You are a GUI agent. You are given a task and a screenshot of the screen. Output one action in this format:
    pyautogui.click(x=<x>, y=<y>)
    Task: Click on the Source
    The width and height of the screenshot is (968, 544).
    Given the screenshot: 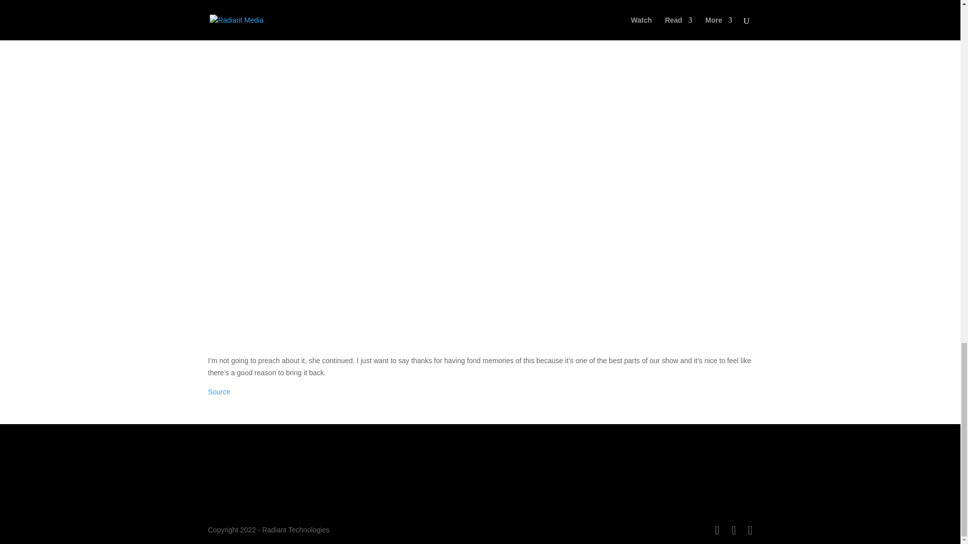 What is the action you would take?
    pyautogui.click(x=219, y=392)
    